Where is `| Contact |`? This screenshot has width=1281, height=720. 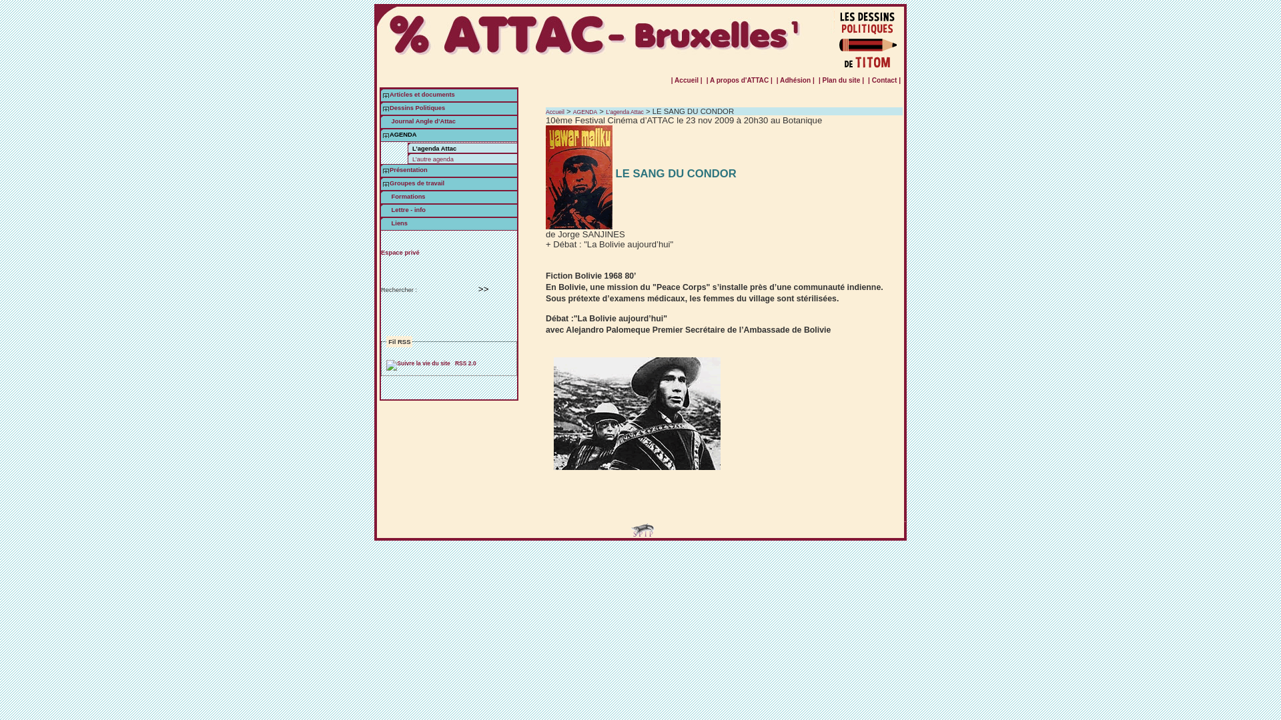
| Contact | is located at coordinates (885, 80).